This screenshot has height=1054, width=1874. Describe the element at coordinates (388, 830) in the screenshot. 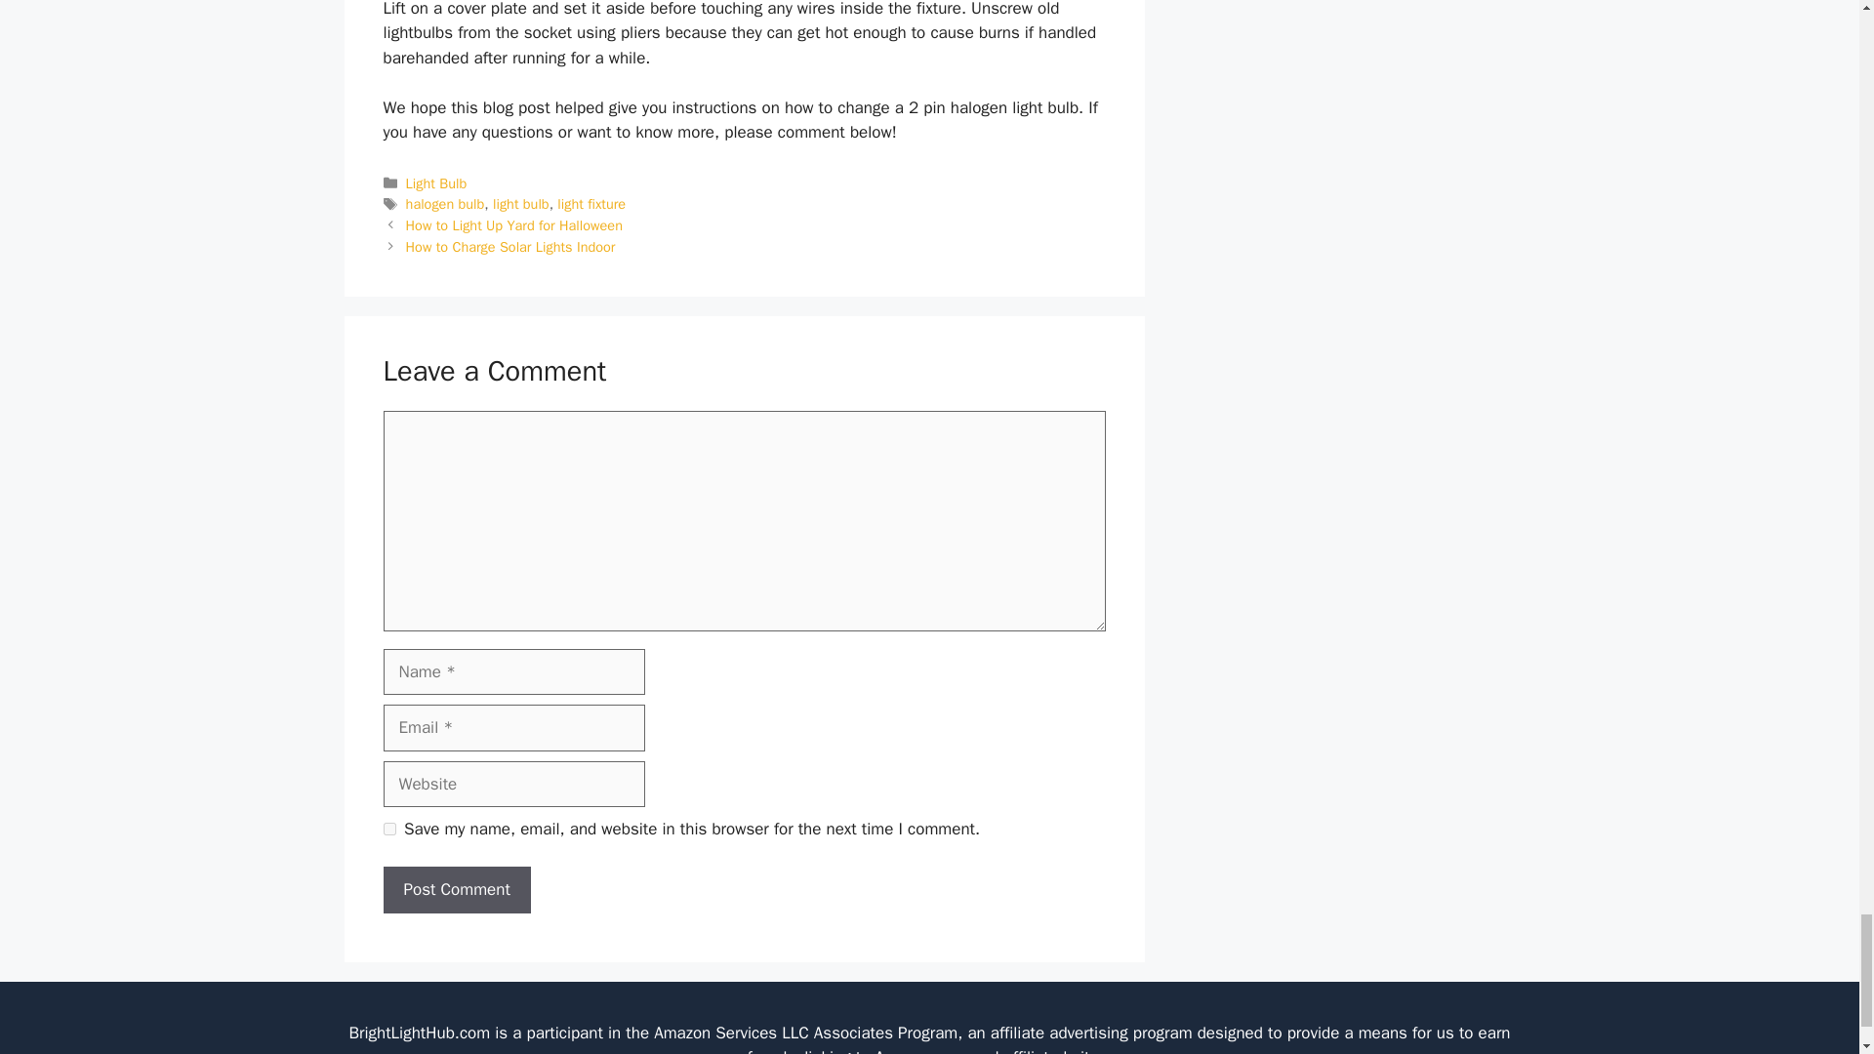

I see `yes` at that location.